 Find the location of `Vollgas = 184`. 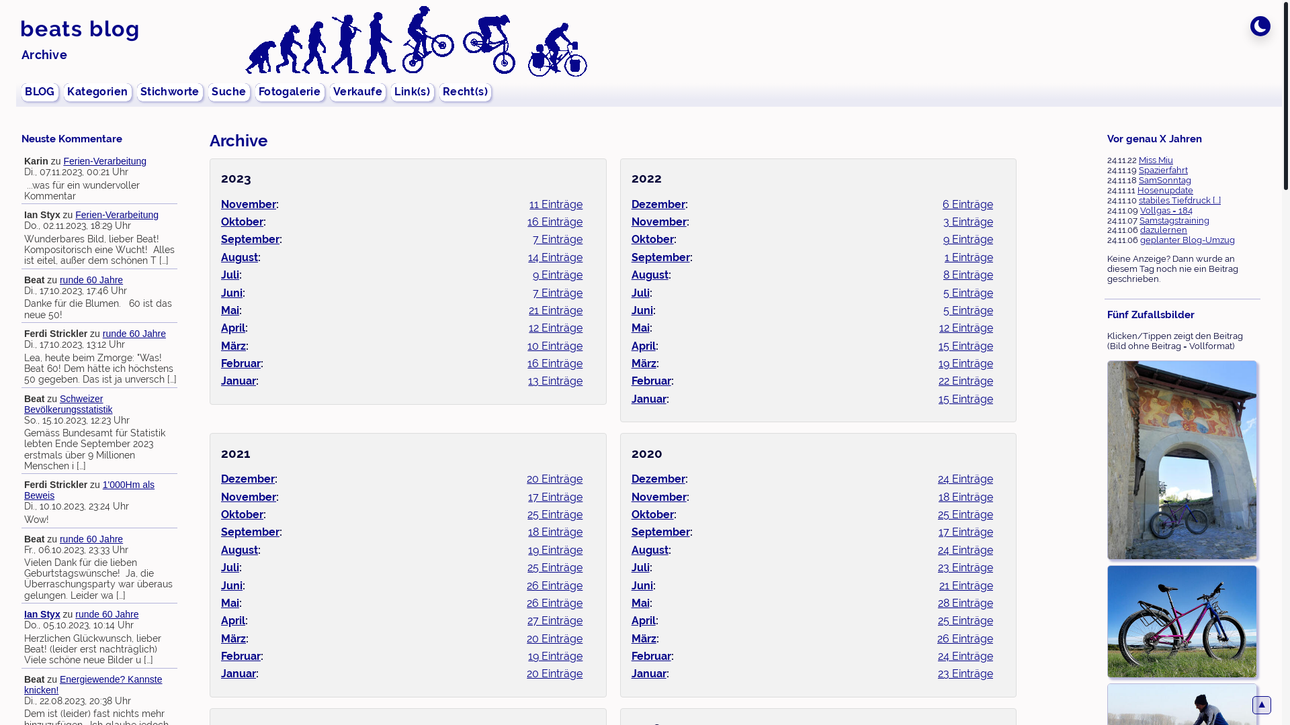

Vollgas = 184 is located at coordinates (1166, 211).